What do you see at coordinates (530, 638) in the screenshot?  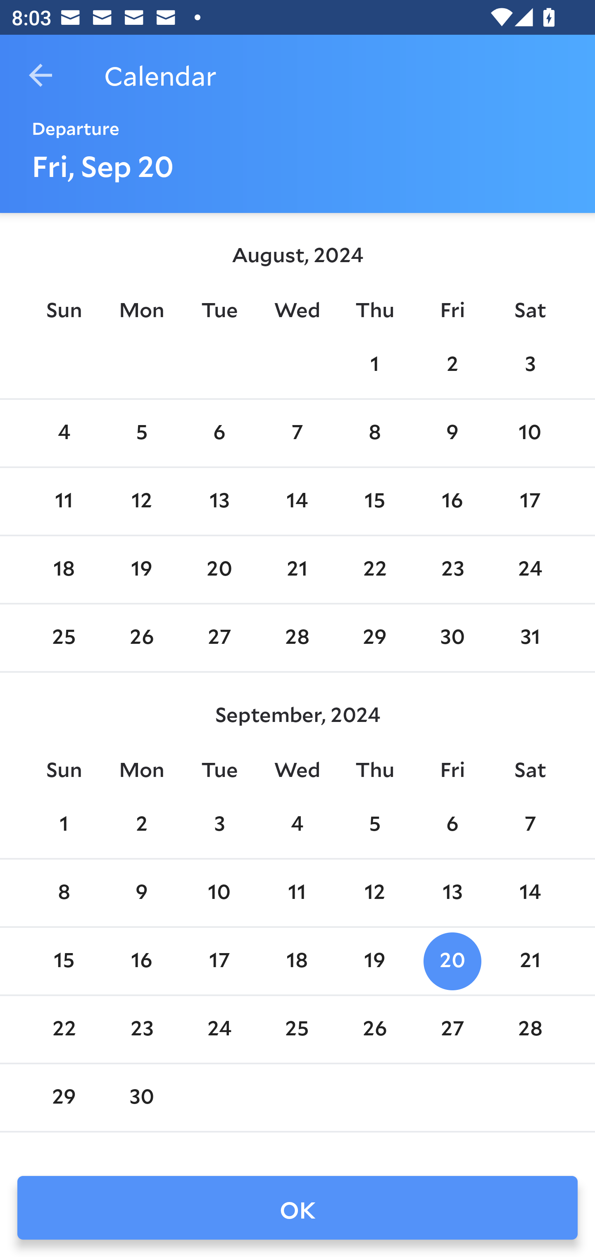 I see `31` at bounding box center [530, 638].